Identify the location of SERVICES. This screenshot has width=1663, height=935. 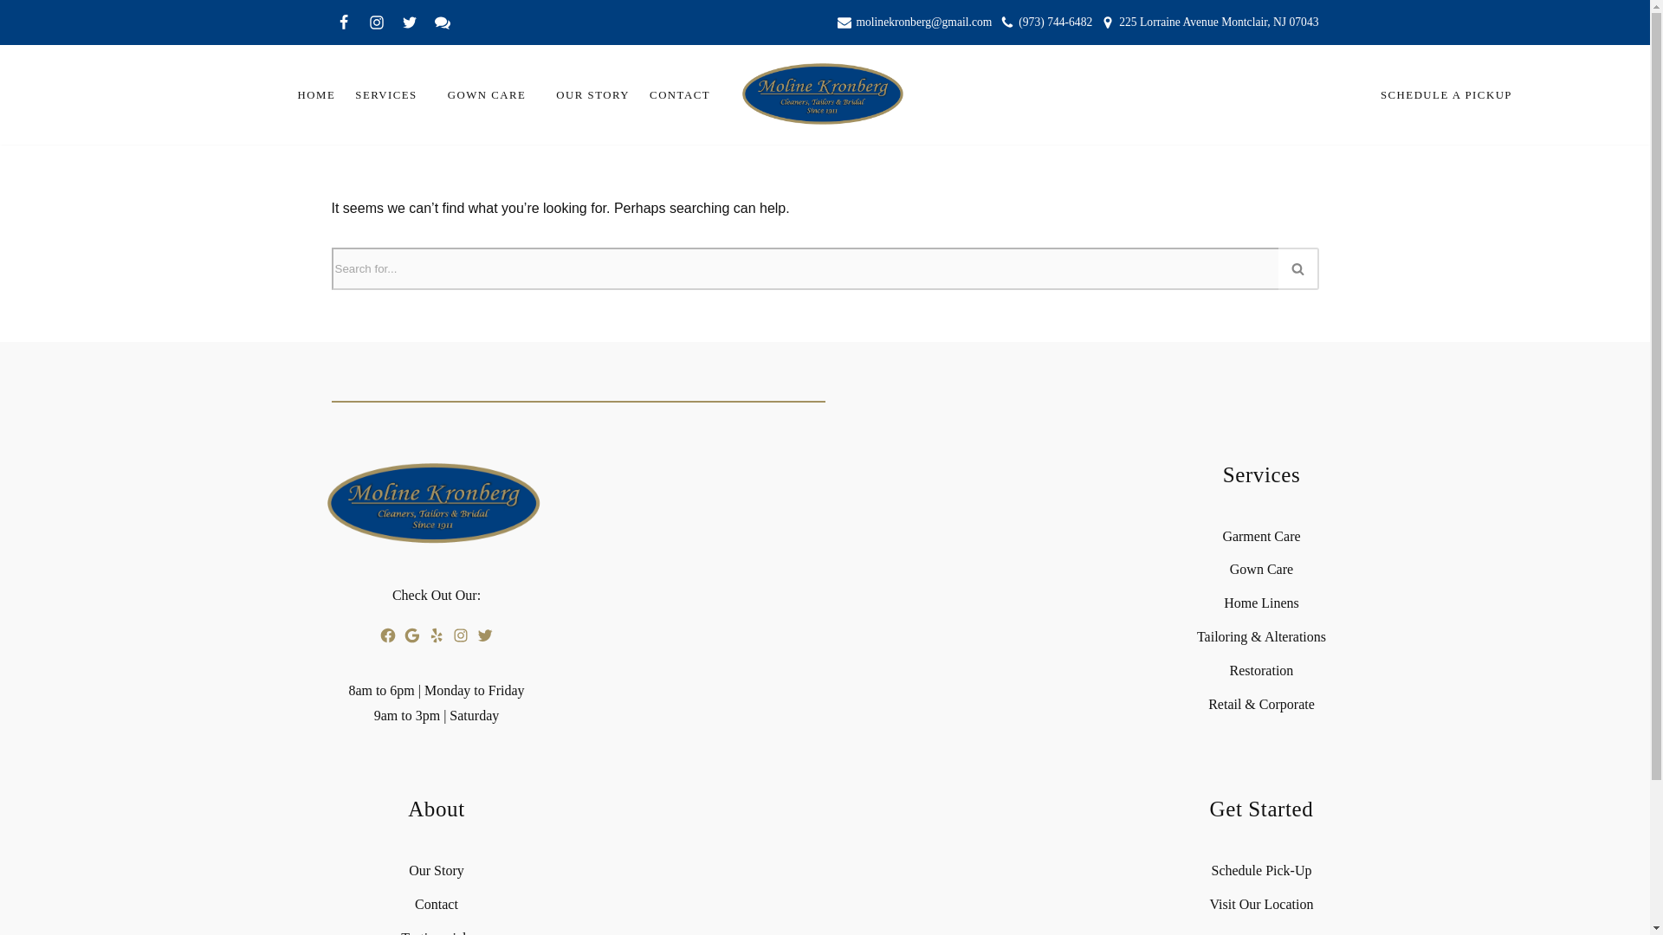
(386, 95).